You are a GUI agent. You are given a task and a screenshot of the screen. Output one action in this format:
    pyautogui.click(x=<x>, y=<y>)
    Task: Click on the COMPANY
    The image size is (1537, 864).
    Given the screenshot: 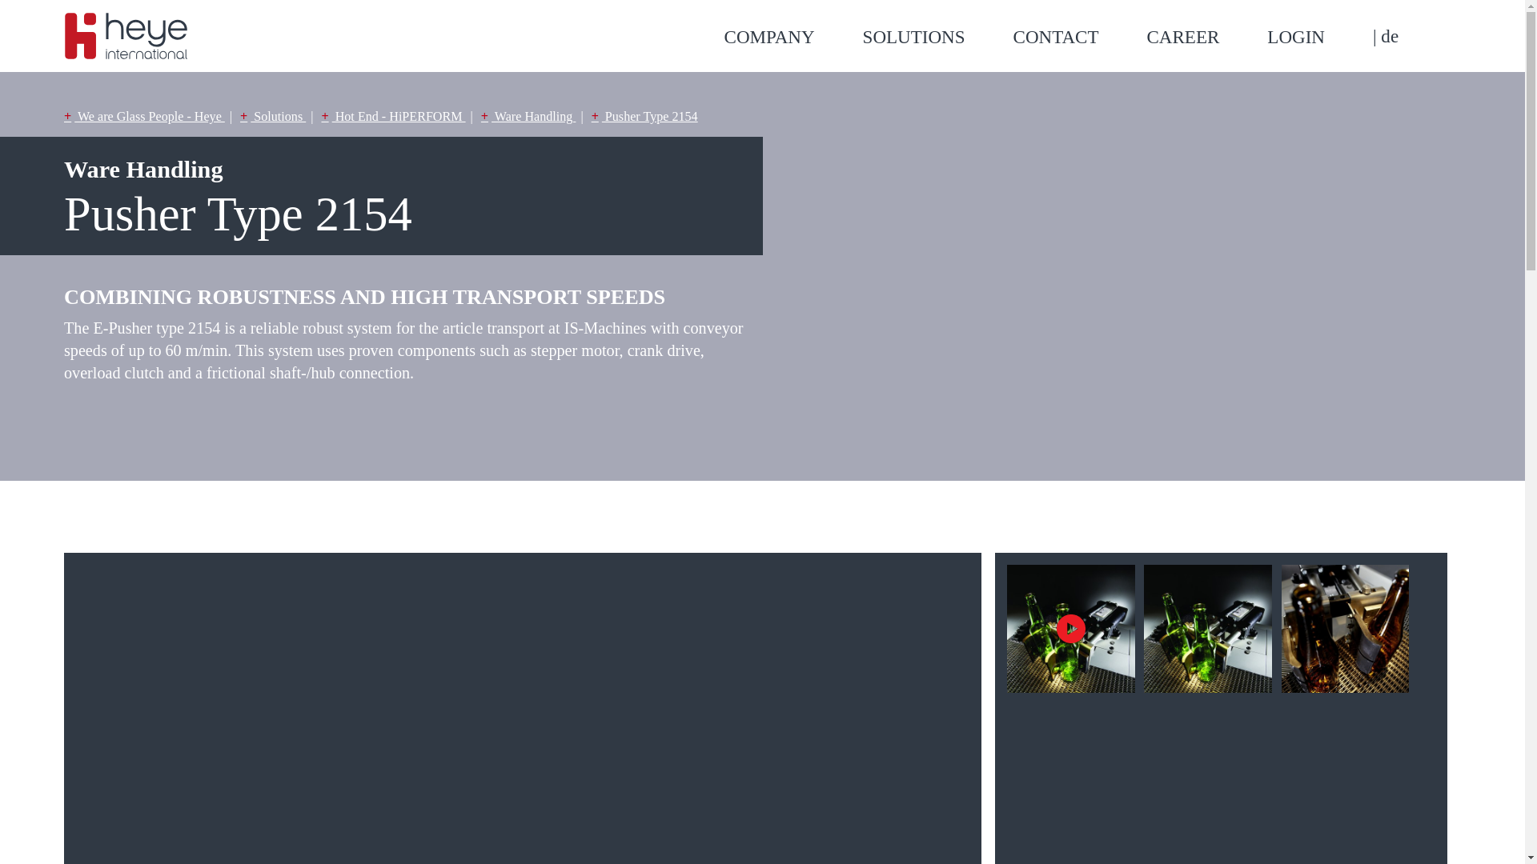 What is the action you would take?
    pyautogui.click(x=793, y=37)
    